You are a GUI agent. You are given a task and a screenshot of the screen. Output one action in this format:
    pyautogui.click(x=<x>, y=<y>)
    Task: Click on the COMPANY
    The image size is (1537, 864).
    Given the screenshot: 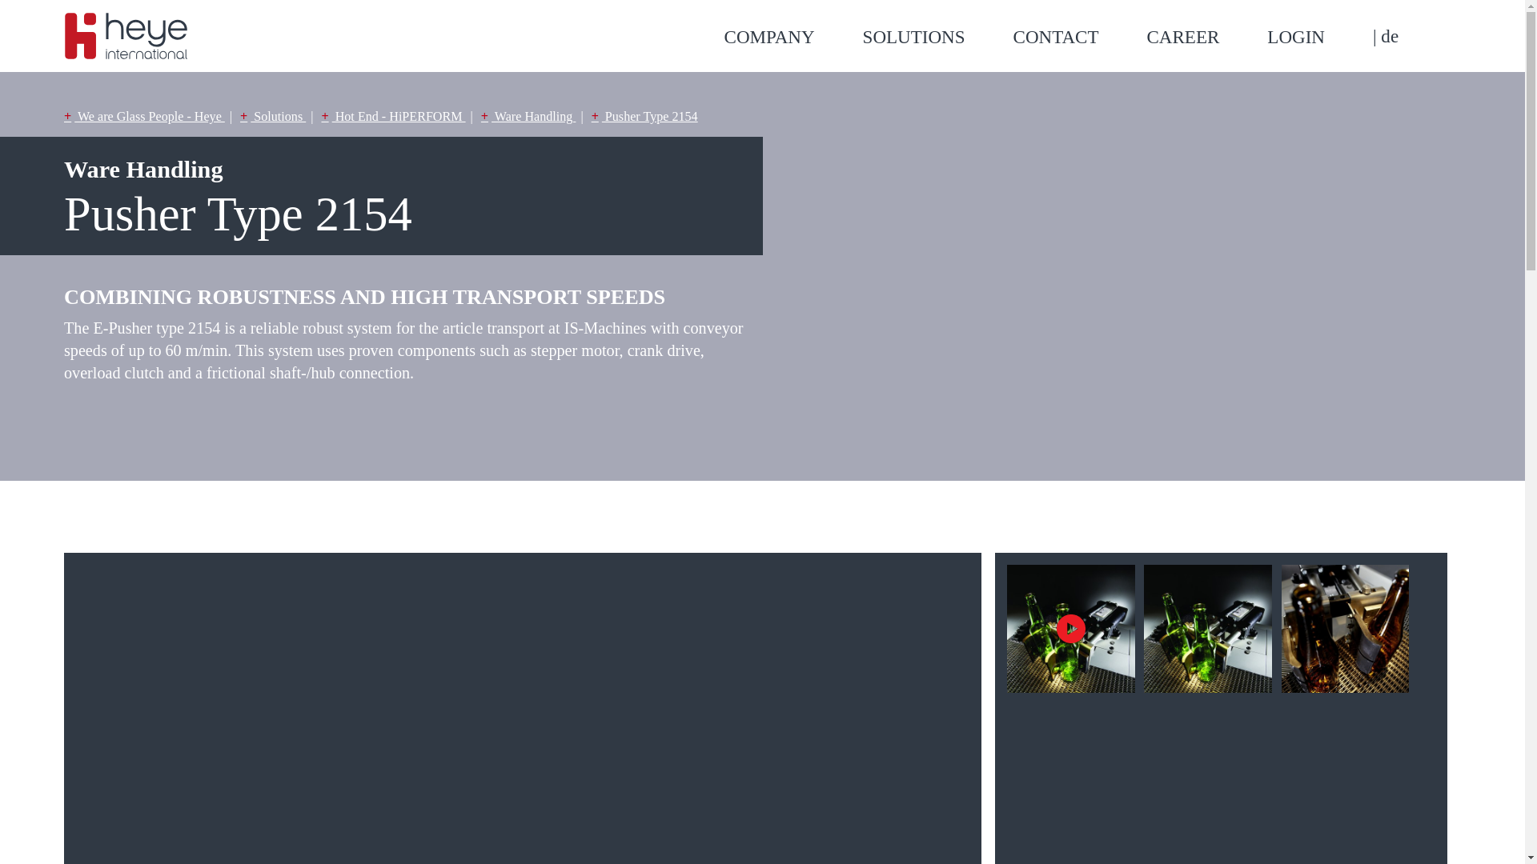 What is the action you would take?
    pyautogui.click(x=793, y=37)
    